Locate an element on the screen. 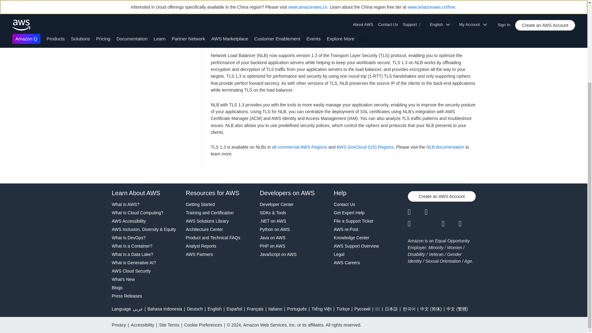  Twitter is located at coordinates (416, 212).